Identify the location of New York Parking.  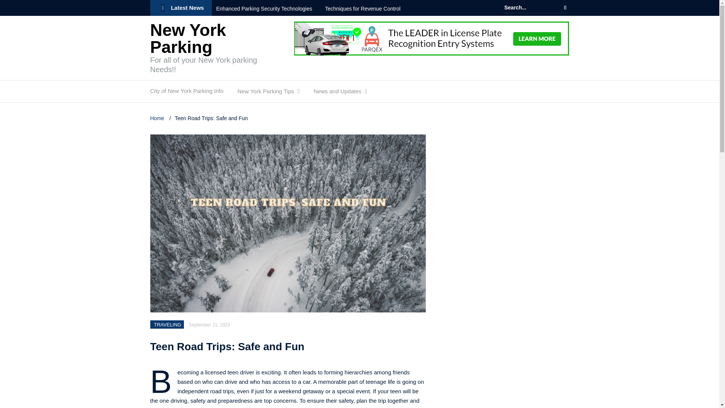
(188, 39).